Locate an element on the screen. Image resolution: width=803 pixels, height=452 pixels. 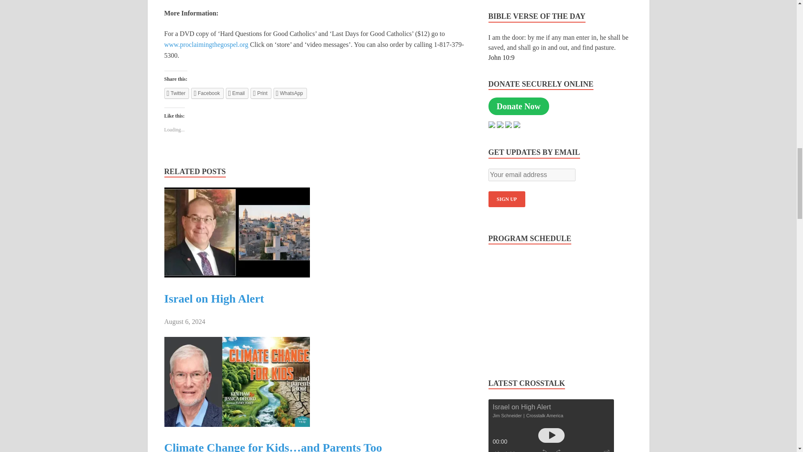
Click to share on Twitter is located at coordinates (176, 93).